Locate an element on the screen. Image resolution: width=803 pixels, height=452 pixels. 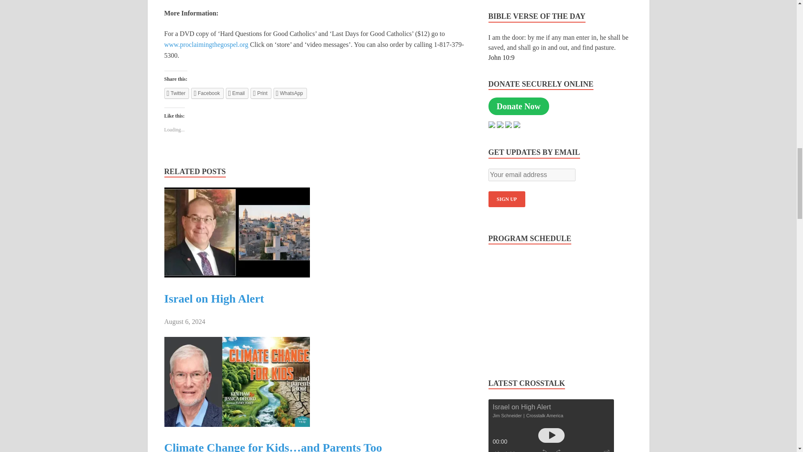
Click to share on Twitter is located at coordinates (176, 93).